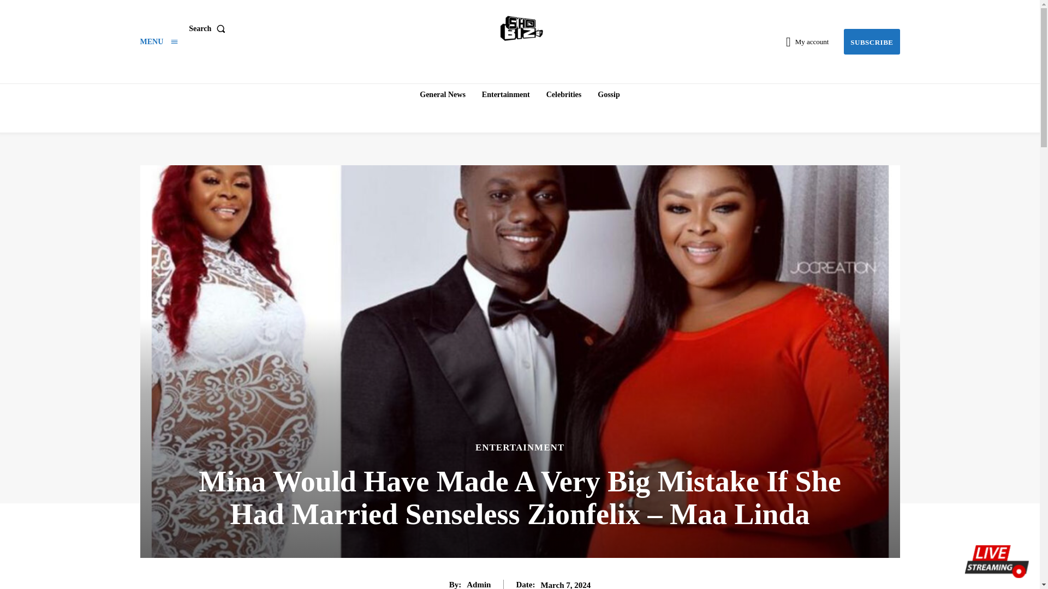  Describe the element at coordinates (442, 95) in the screenshot. I see `General News` at that location.